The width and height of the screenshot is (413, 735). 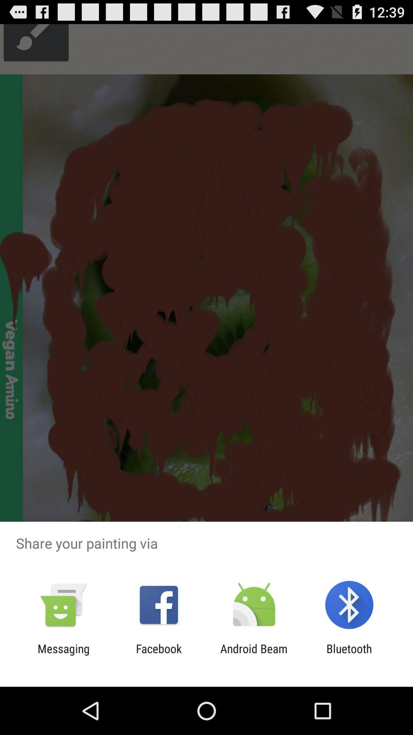 I want to click on choose the app to the right of the facebook item, so click(x=254, y=655).